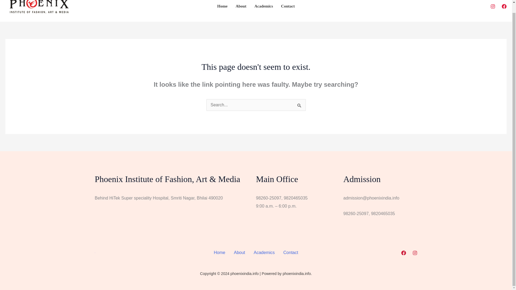 The height and width of the screenshot is (290, 516). Describe the element at coordinates (264, 10) in the screenshot. I see `Academics` at that location.